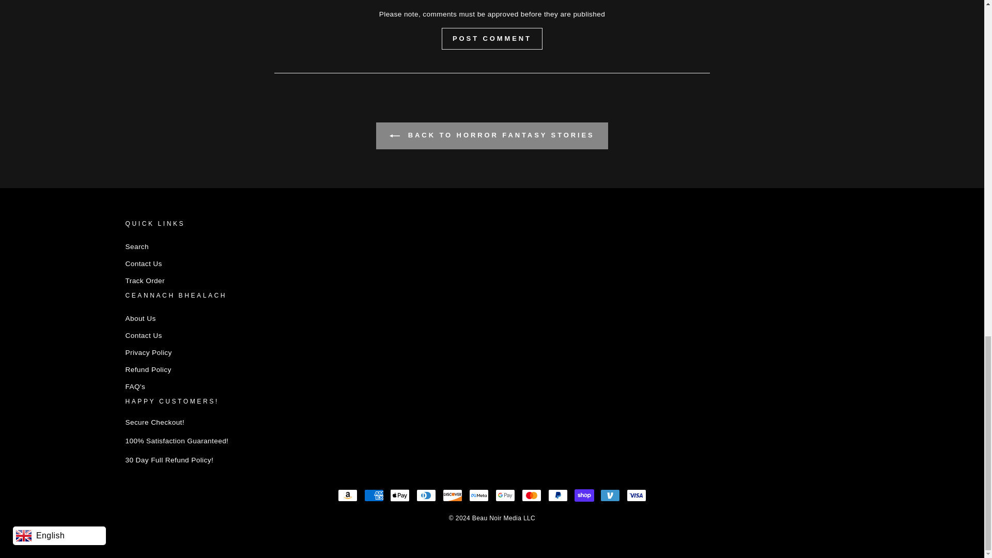  What do you see at coordinates (610, 495) in the screenshot?
I see `Venmo` at bounding box center [610, 495].